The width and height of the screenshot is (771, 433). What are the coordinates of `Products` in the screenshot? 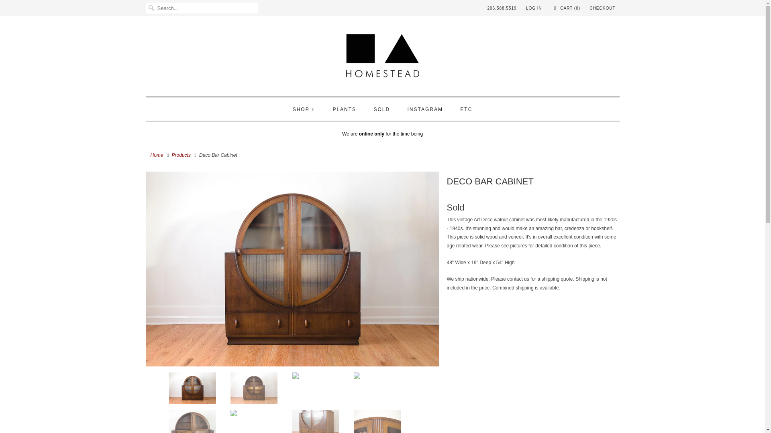 It's located at (181, 155).